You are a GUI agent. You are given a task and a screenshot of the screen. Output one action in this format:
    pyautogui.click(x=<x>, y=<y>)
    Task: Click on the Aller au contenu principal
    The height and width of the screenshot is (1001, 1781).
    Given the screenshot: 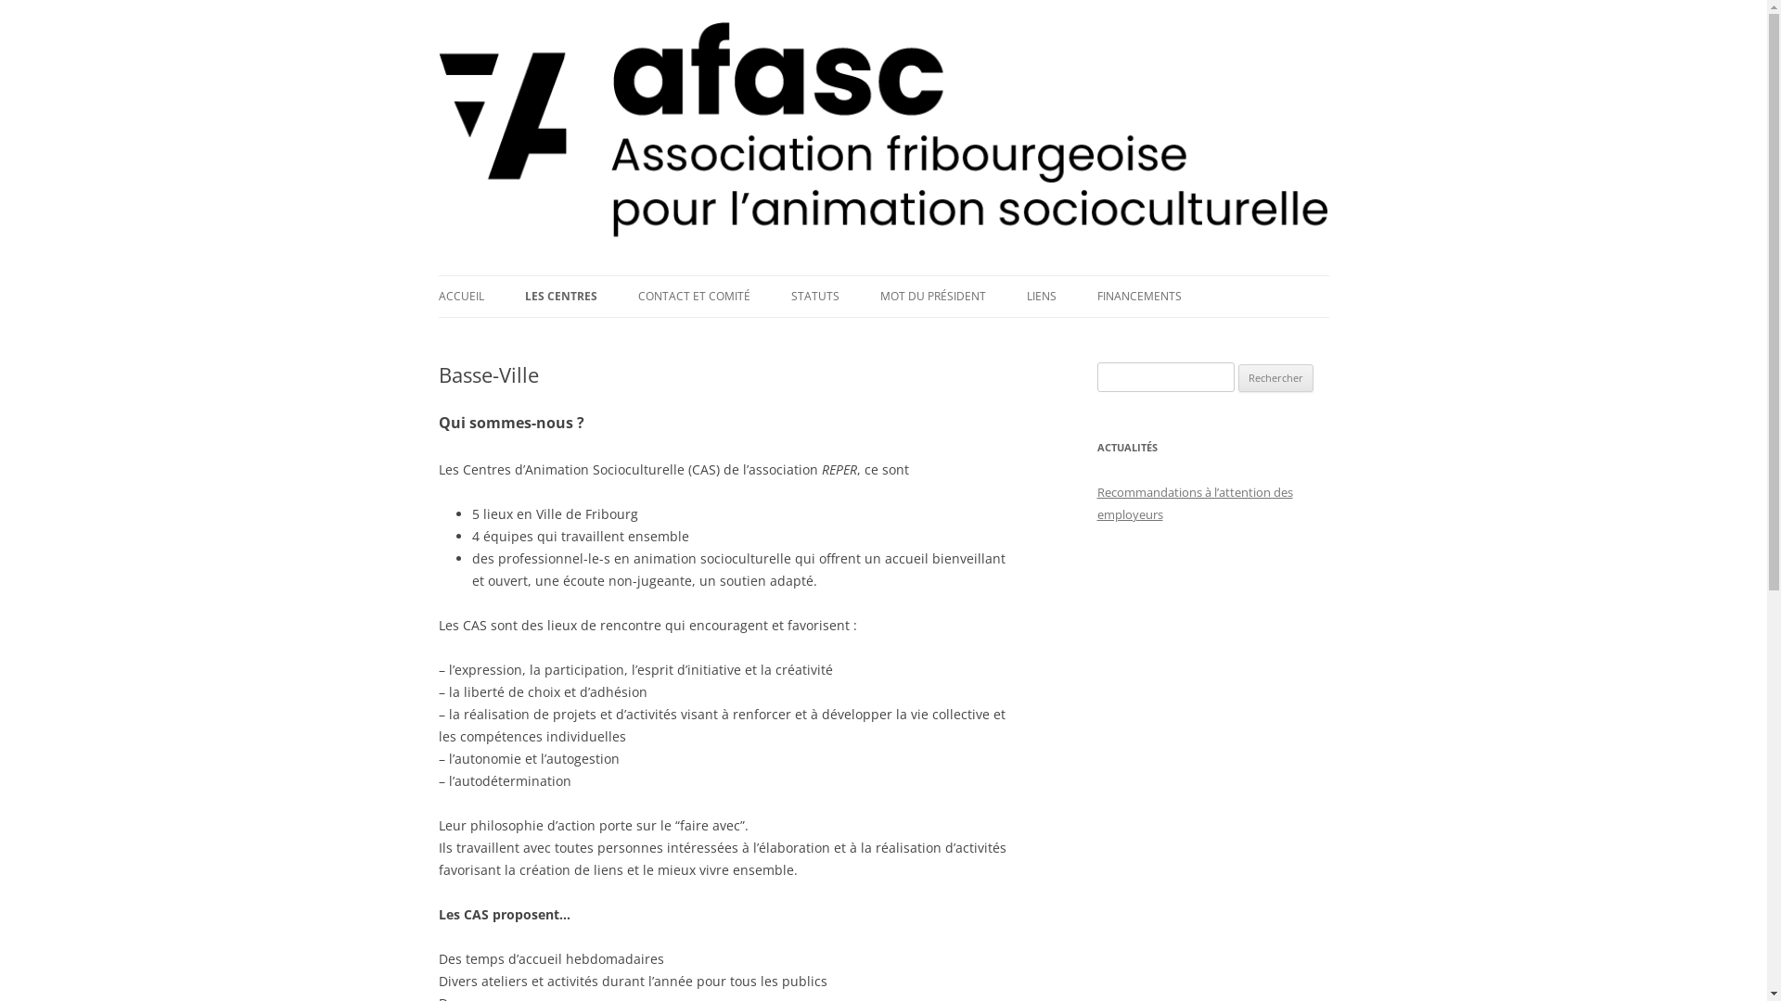 What is the action you would take?
    pyautogui.click(x=883, y=276)
    